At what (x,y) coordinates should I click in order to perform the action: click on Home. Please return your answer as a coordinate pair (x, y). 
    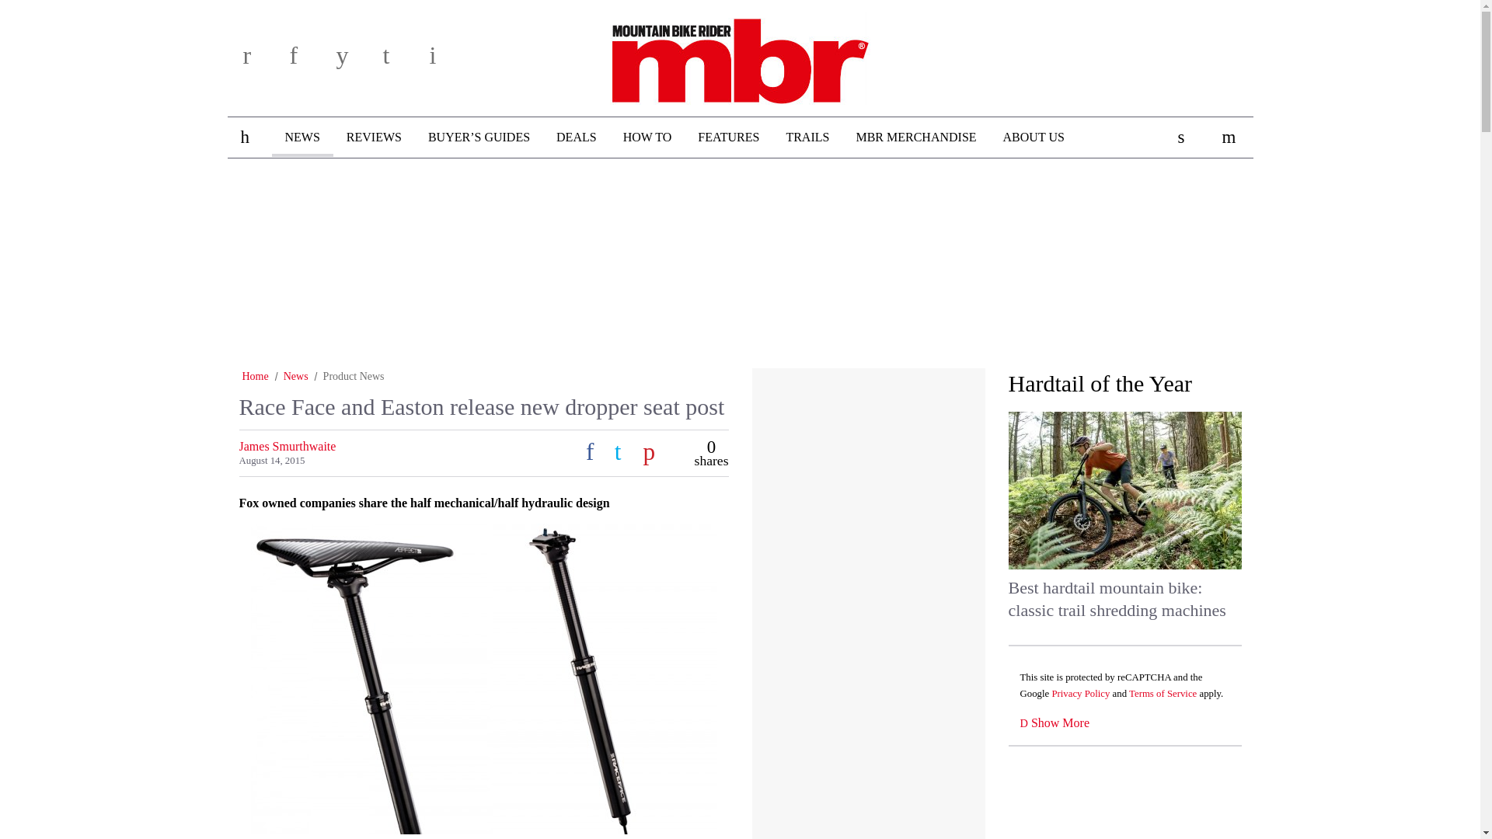
    Looking at the image, I should click on (255, 376).